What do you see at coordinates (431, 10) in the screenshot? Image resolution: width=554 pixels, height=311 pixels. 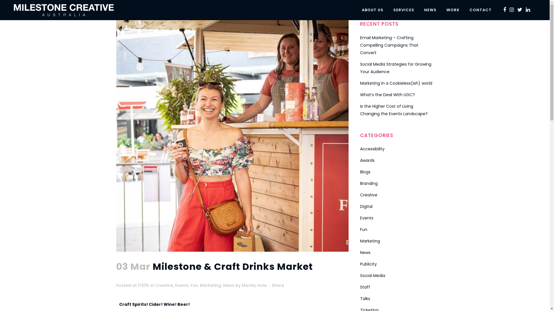 I see `NEWS` at bounding box center [431, 10].